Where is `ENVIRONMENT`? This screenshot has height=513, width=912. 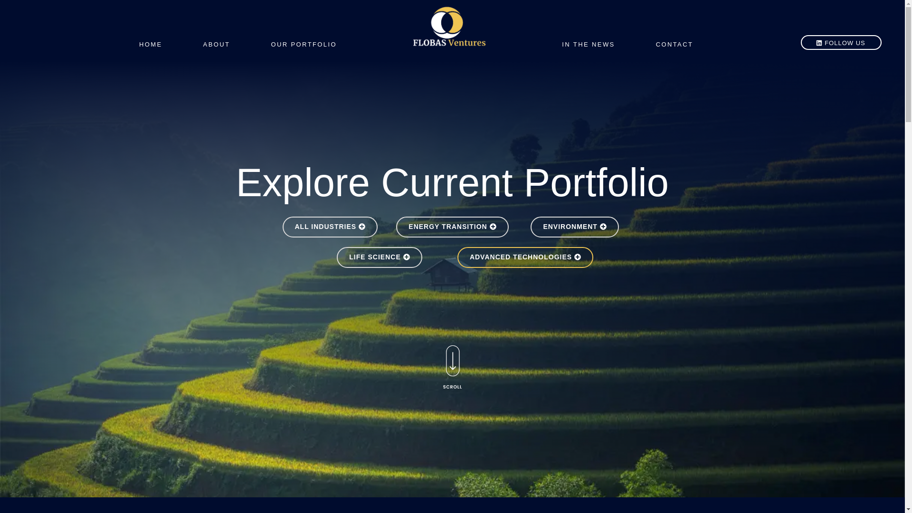
ENVIRONMENT is located at coordinates (574, 227).